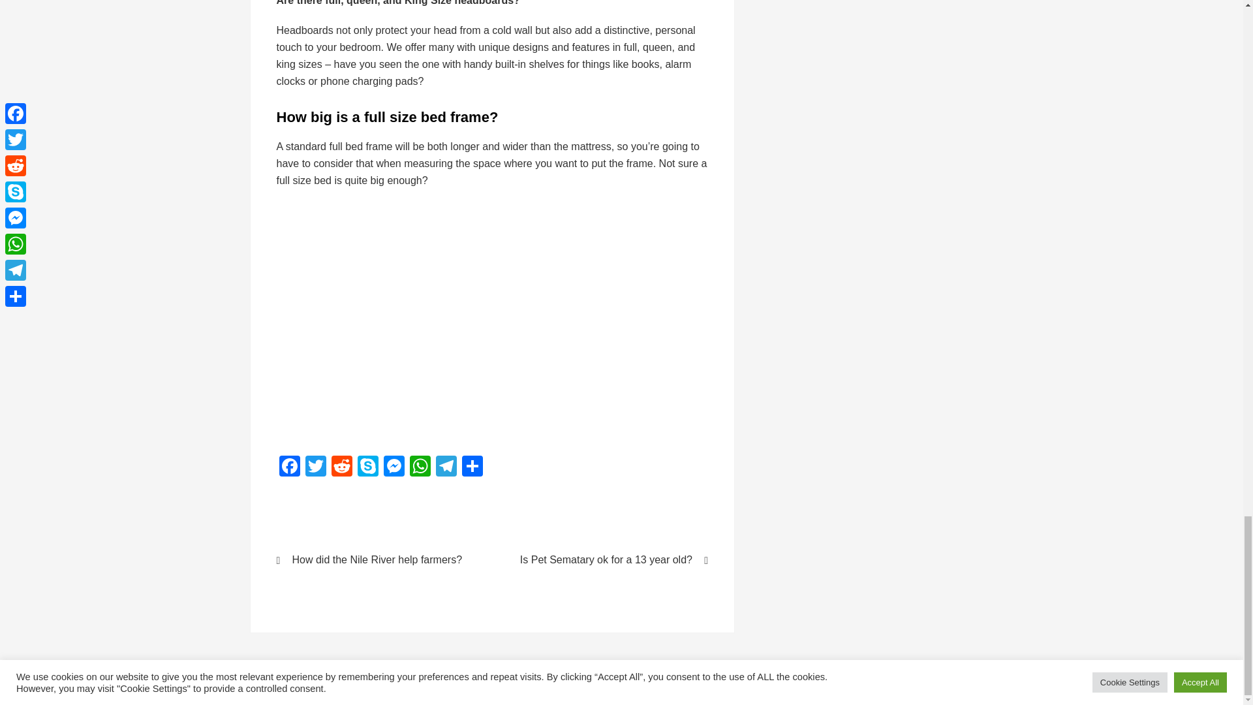 This screenshot has width=1253, height=705. I want to click on Reddit, so click(341, 467).